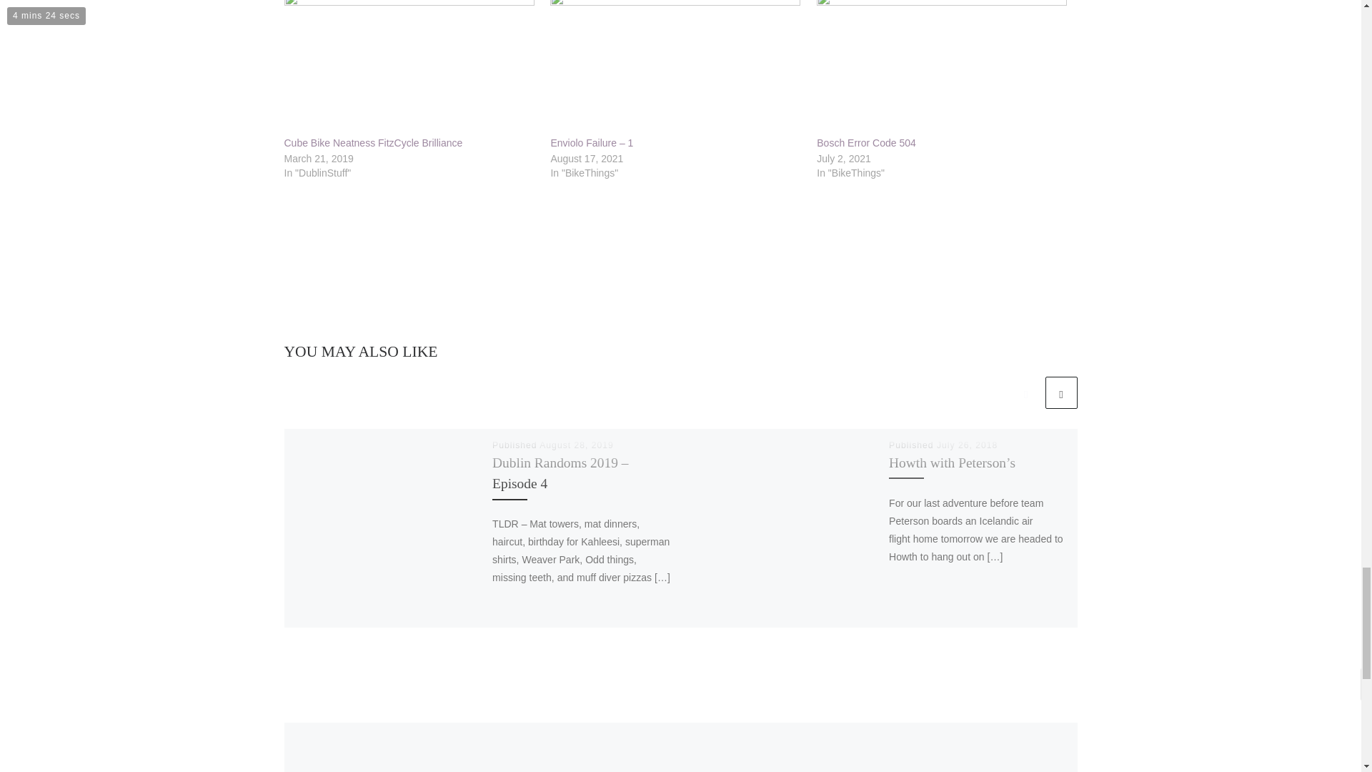 Image resolution: width=1372 pixels, height=772 pixels. Describe the element at coordinates (967, 445) in the screenshot. I see `July 26, 2018` at that location.